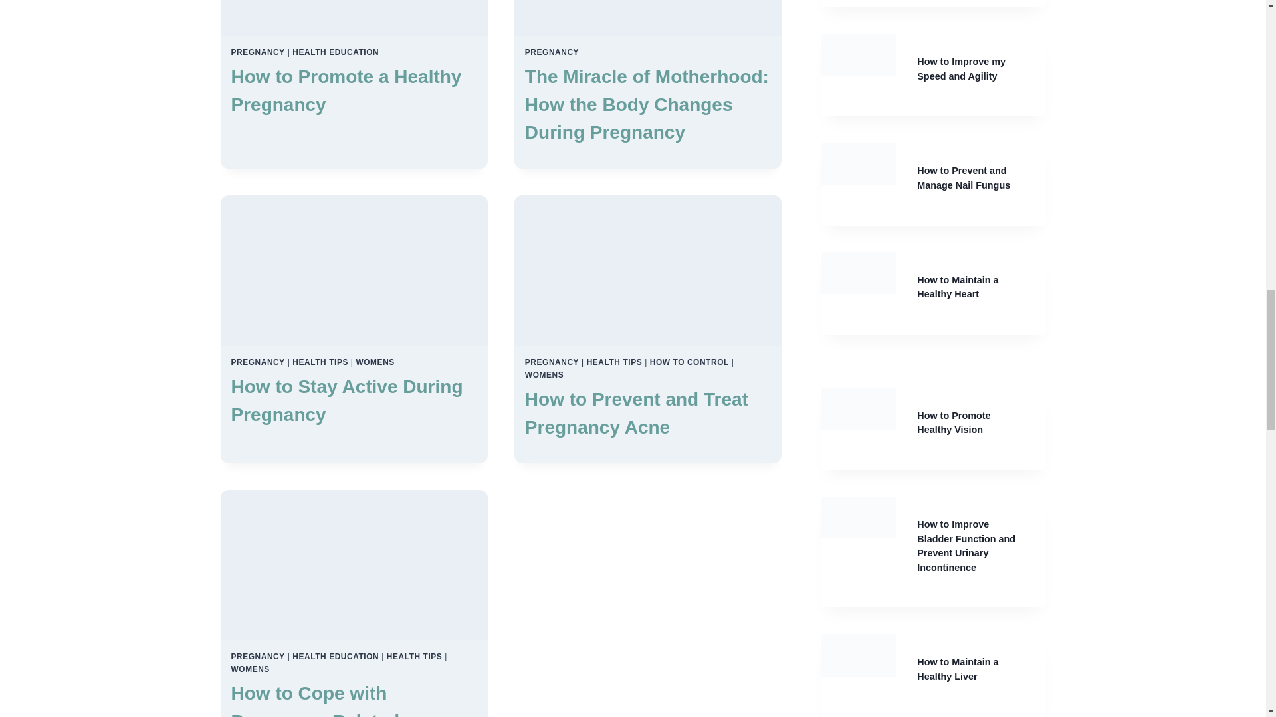 The width and height of the screenshot is (1276, 717). What do you see at coordinates (689, 362) in the screenshot?
I see `HOW TO CONTROL` at bounding box center [689, 362].